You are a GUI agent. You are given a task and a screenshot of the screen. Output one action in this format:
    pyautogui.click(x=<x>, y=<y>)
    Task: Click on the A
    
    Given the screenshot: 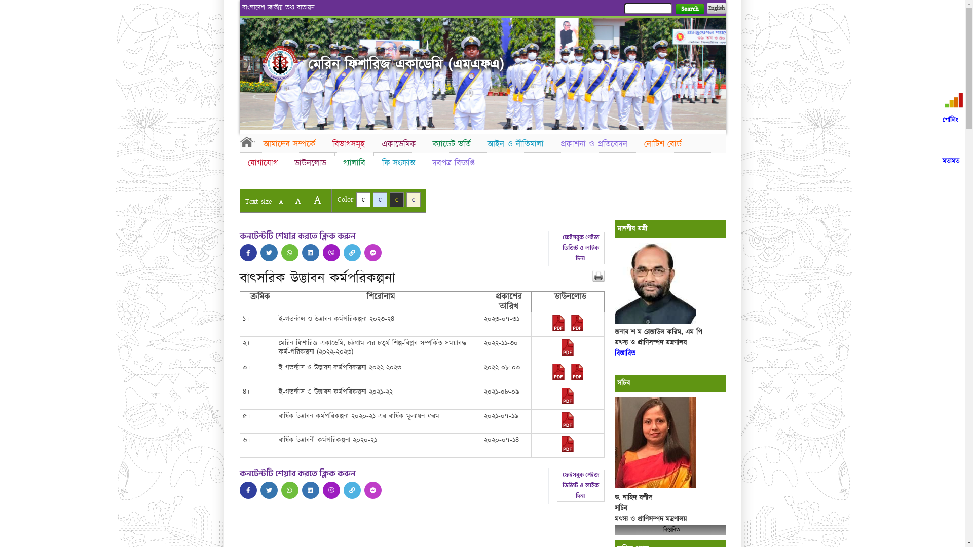 What is the action you would take?
    pyautogui.click(x=298, y=201)
    